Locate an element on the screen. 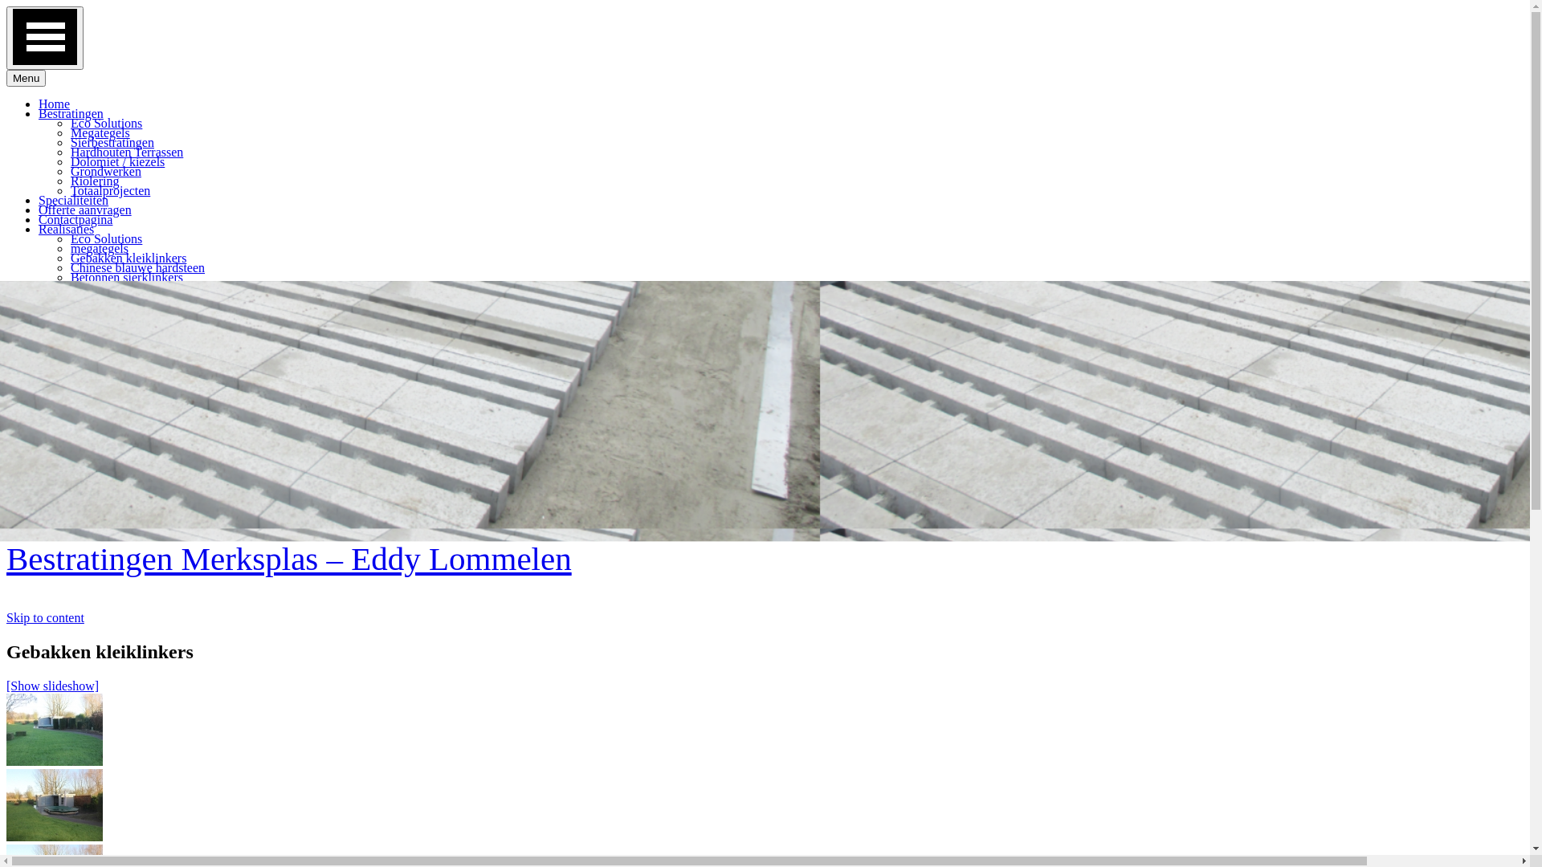  Eco Solutions is located at coordinates (106, 239).